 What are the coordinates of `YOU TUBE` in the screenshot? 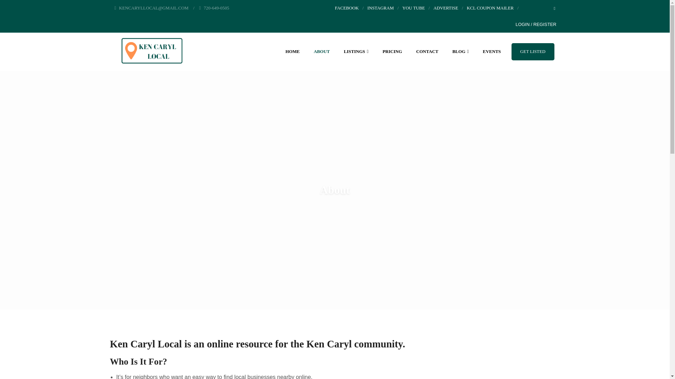 It's located at (413, 8).